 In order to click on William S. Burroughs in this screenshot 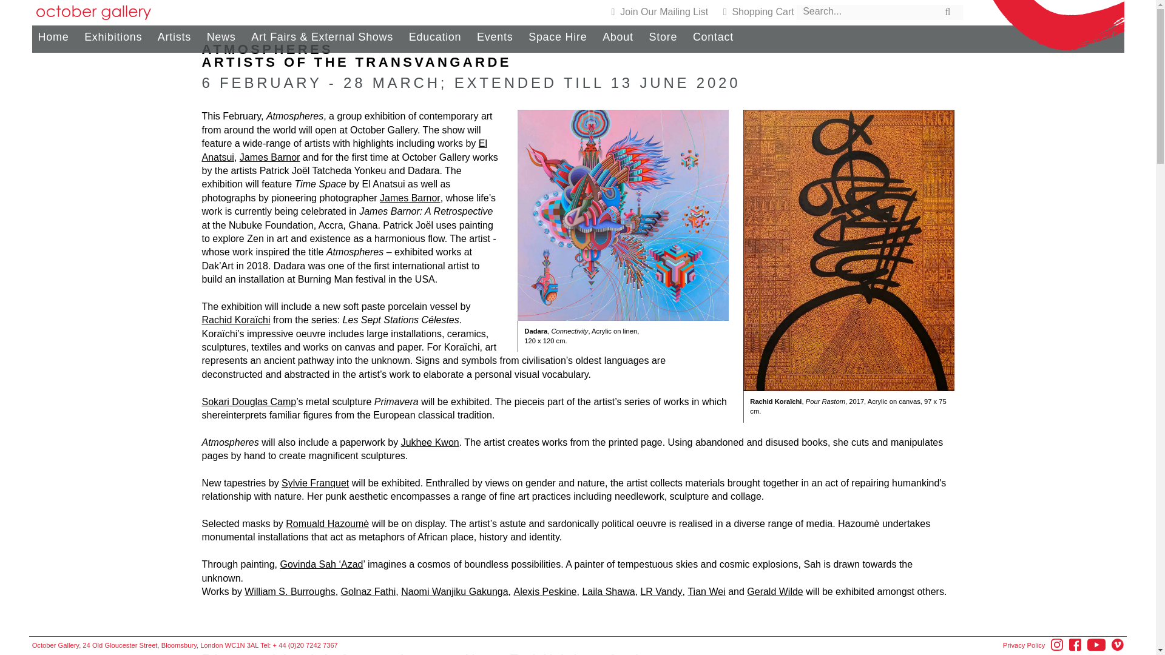, I will do `click(290, 591)`.